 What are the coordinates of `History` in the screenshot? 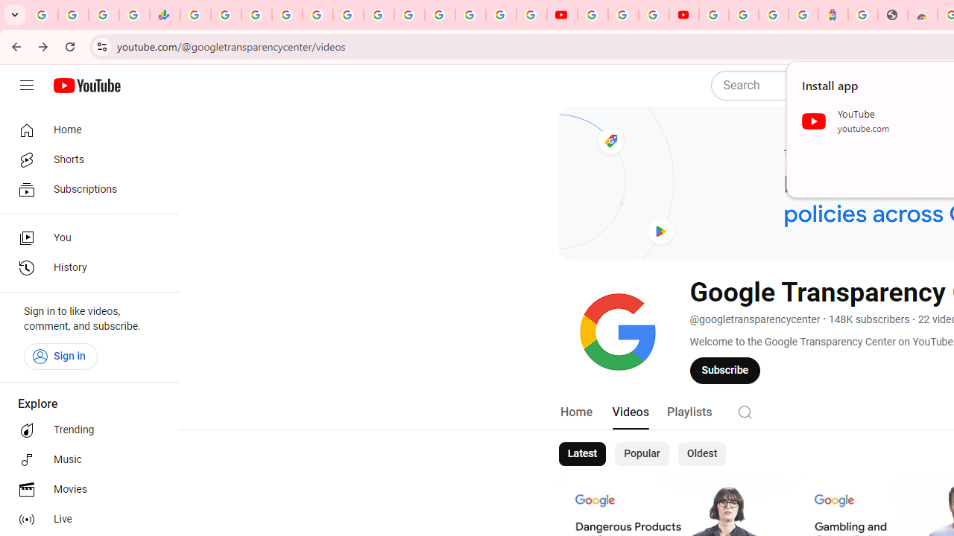 It's located at (85, 268).